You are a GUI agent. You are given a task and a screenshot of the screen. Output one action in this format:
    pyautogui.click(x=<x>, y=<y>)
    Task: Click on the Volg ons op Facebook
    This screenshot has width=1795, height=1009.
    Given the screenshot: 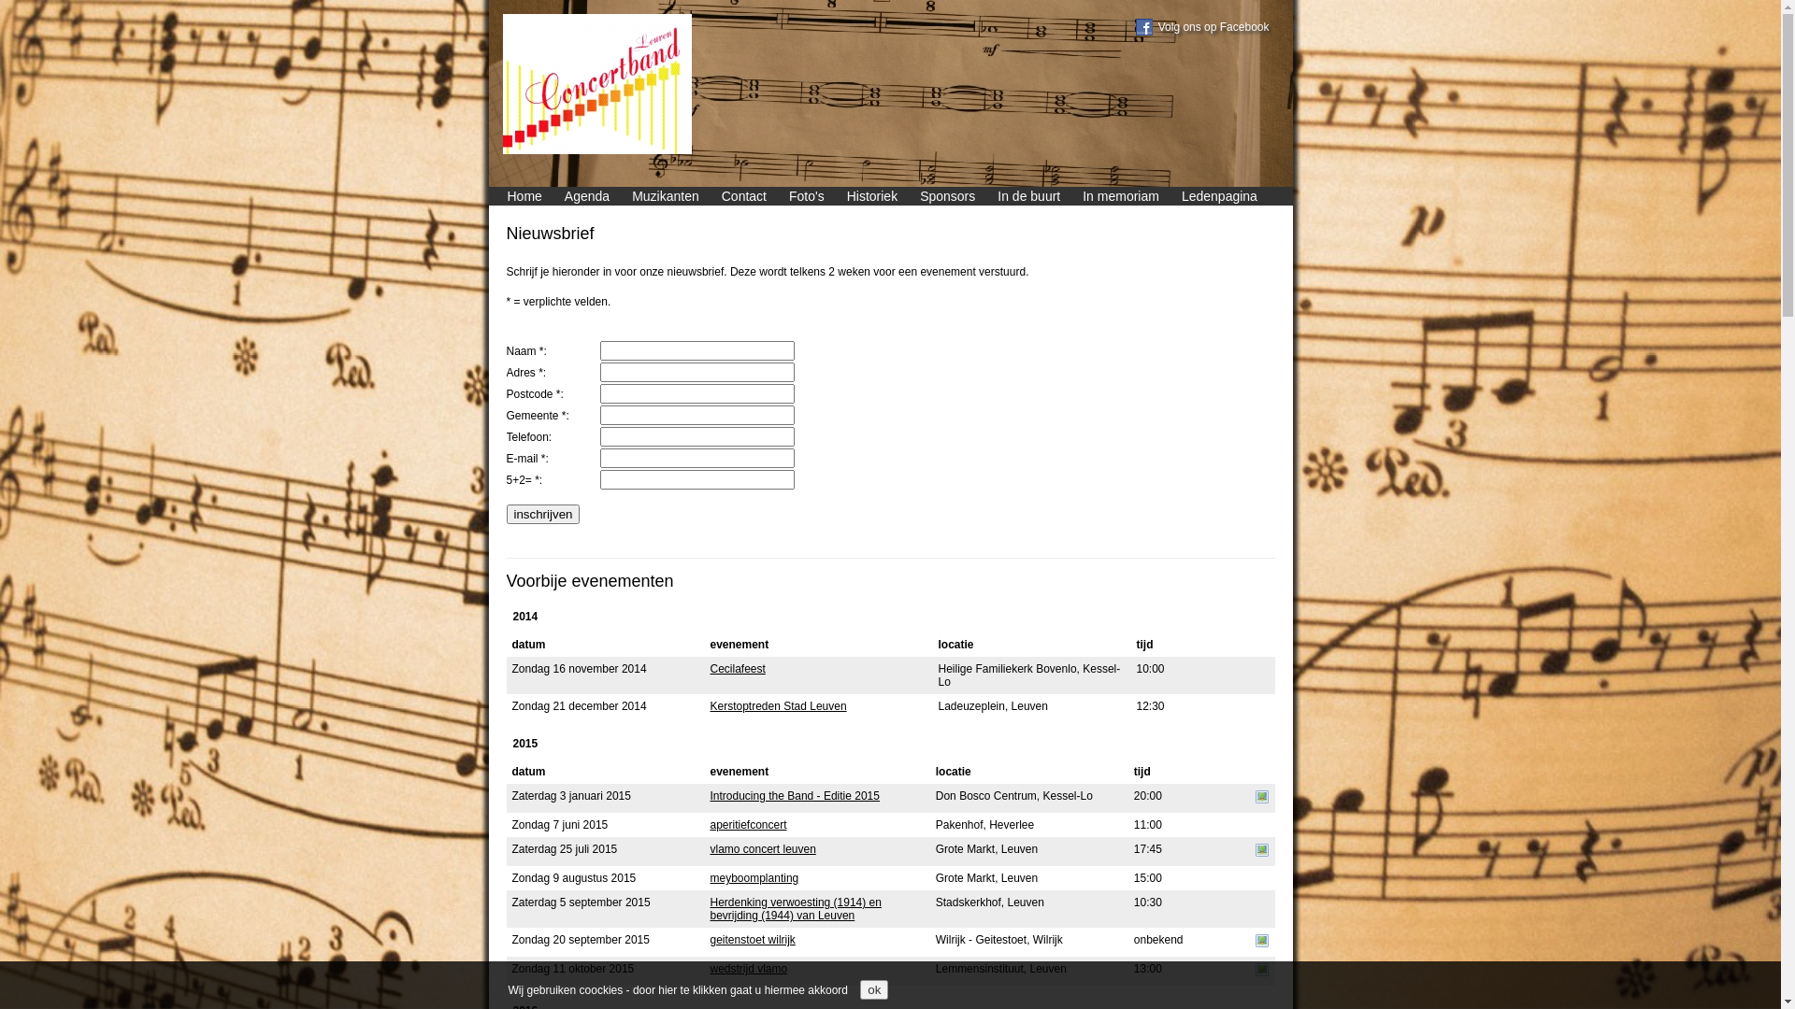 What is the action you would take?
    pyautogui.click(x=1213, y=27)
    